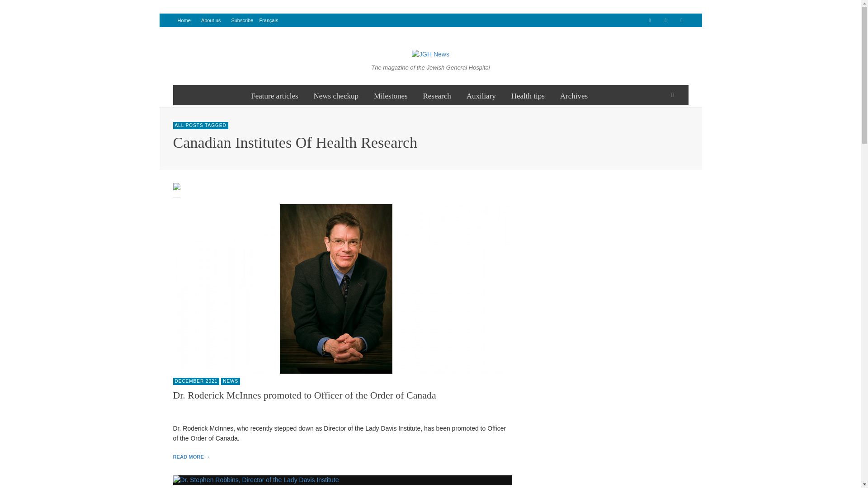 The height and width of the screenshot is (488, 868). What do you see at coordinates (242, 20) in the screenshot?
I see `Subscribe` at bounding box center [242, 20].